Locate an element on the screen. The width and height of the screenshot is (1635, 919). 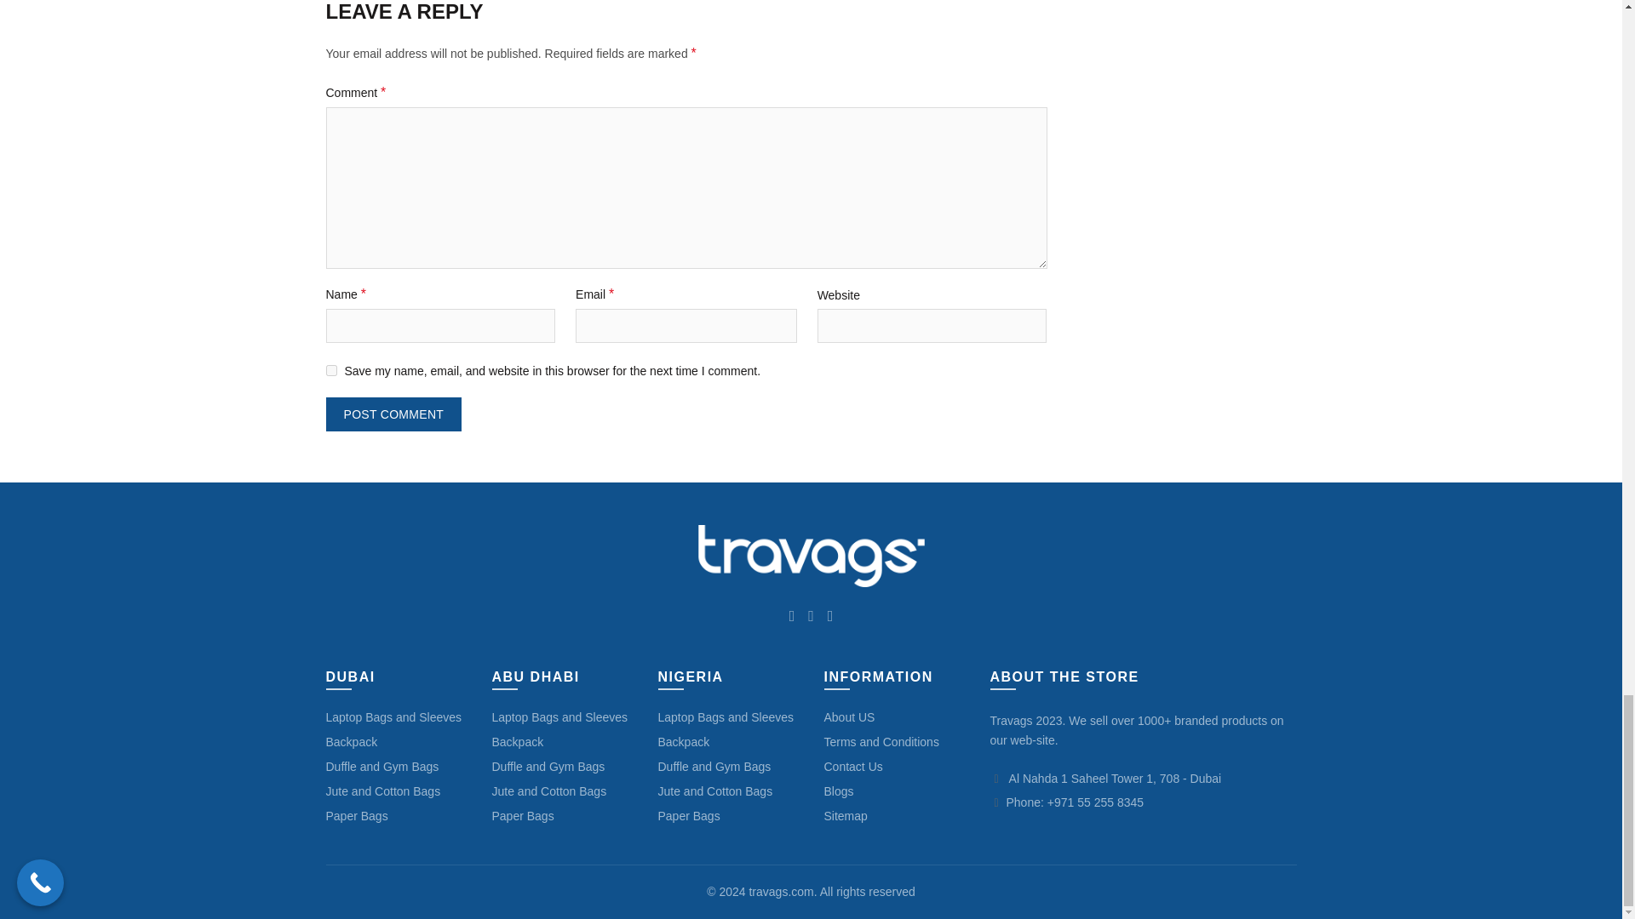
Post Comment is located at coordinates (393, 414).